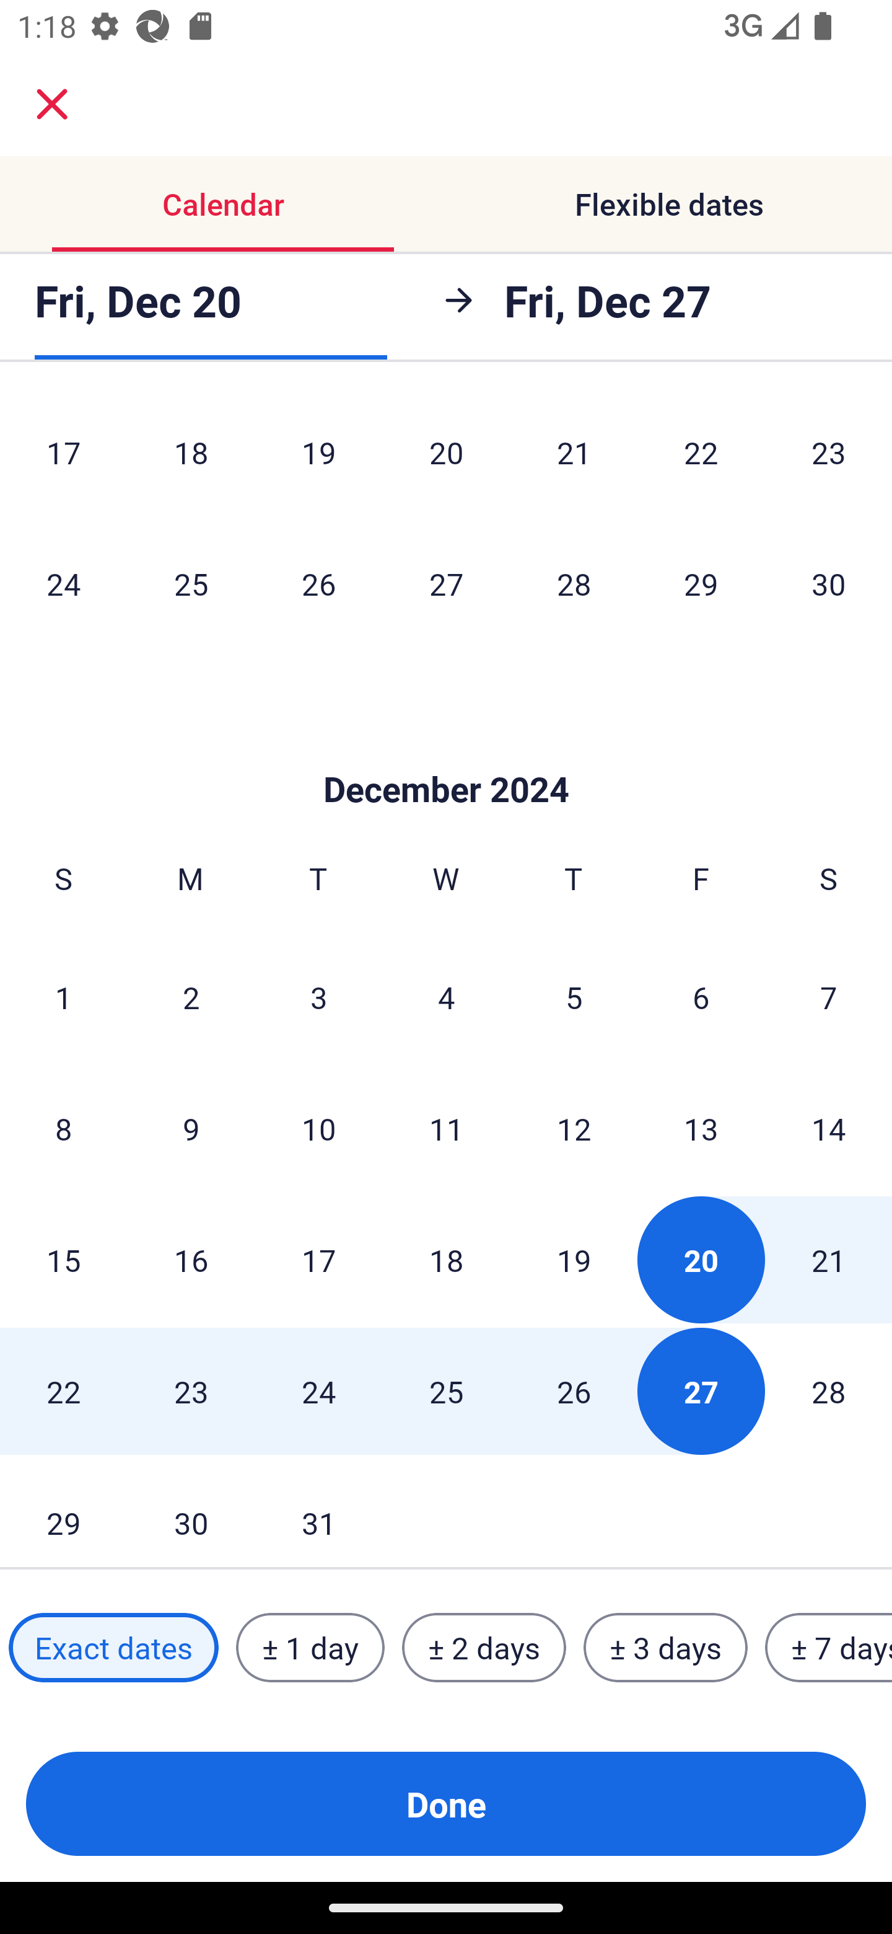 This screenshot has height=1934, width=892. Describe the element at coordinates (574, 1128) in the screenshot. I see `12 Thursday, December 12, 2024` at that location.